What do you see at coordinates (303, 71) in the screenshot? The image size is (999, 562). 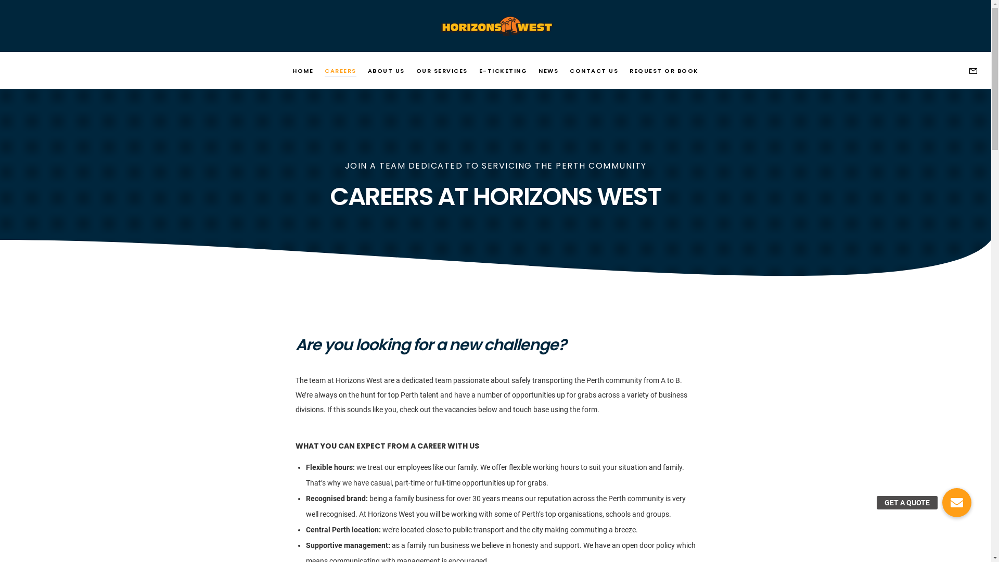 I see `HOME` at bounding box center [303, 71].